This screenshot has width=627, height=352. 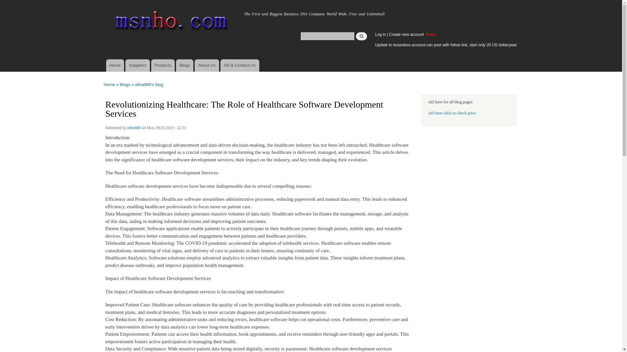 I want to click on Blogs, so click(x=185, y=66).